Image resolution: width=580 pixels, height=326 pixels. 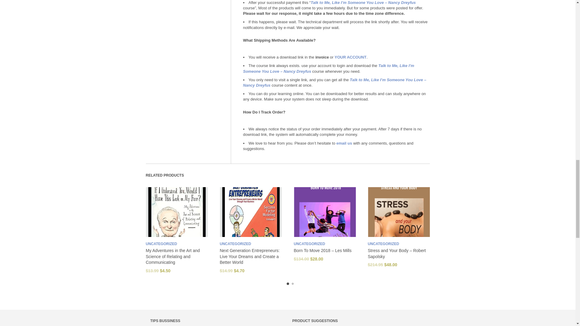 What do you see at coordinates (350, 57) in the screenshot?
I see `YOUR ACCOUNT` at bounding box center [350, 57].